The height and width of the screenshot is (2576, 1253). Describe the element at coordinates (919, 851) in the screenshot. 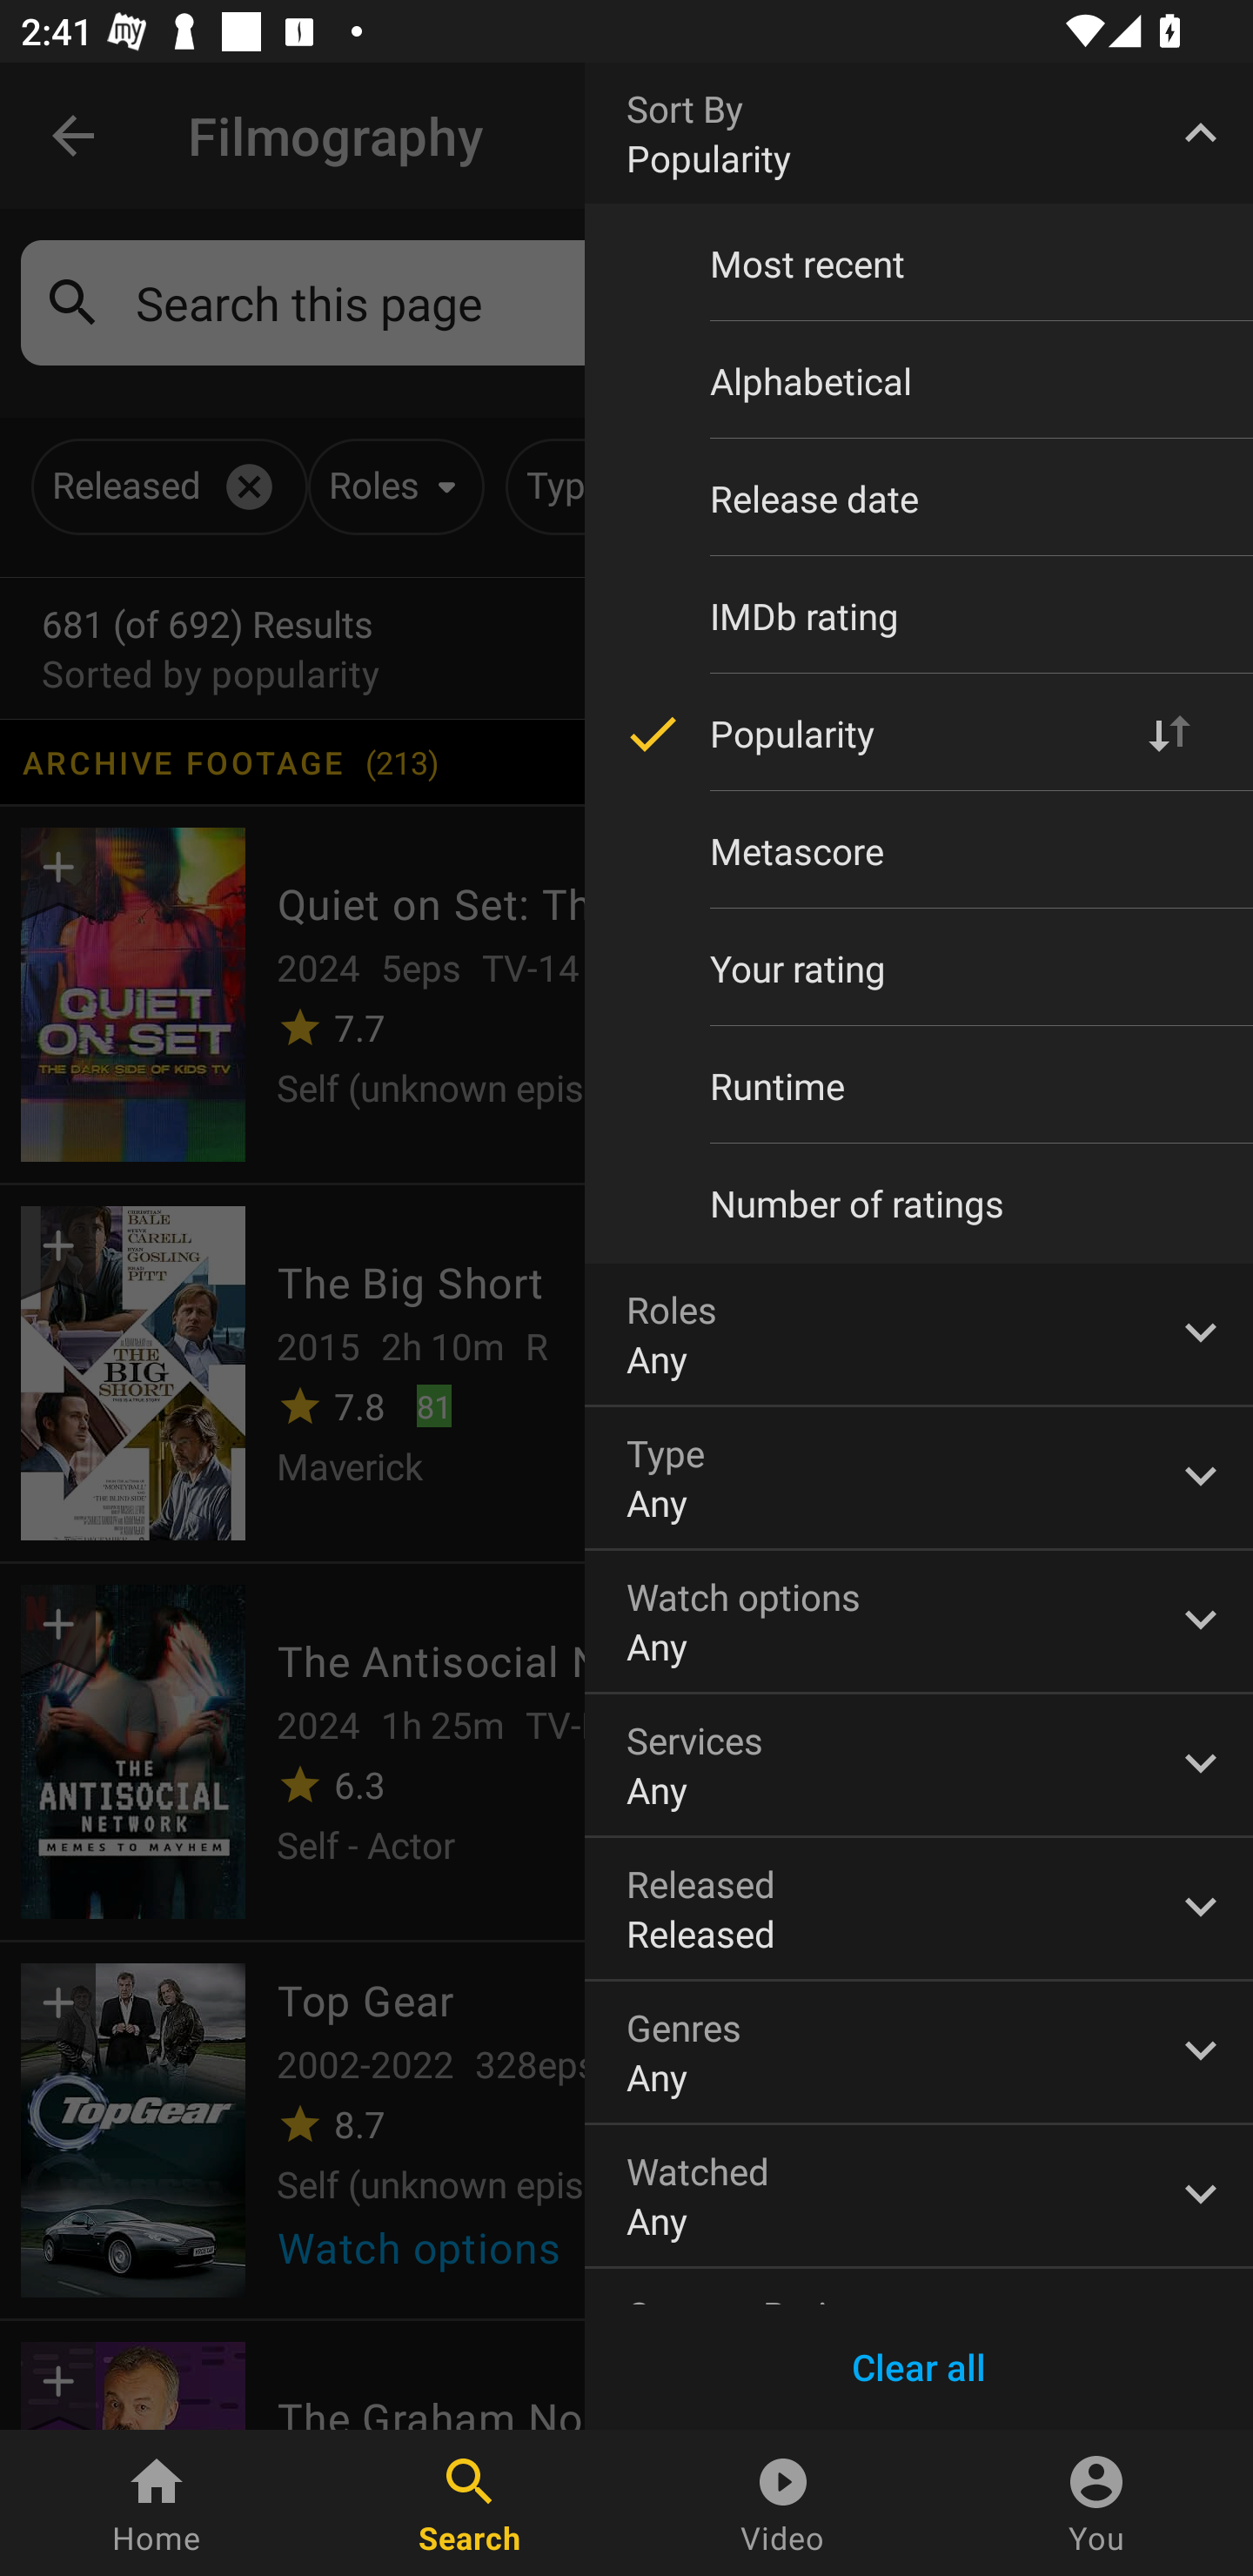

I see `Metascore` at that location.